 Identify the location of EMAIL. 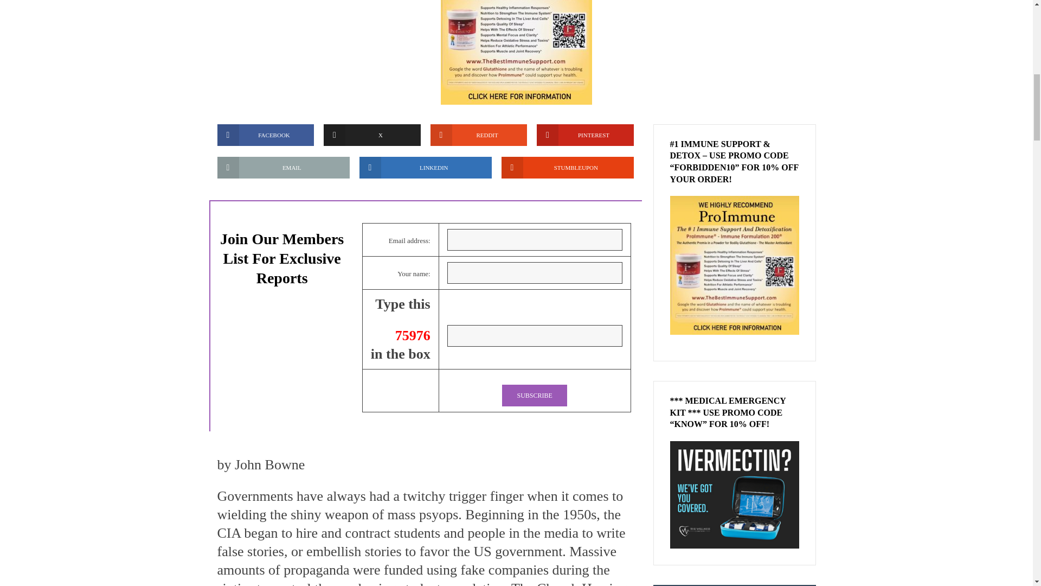
(282, 168).